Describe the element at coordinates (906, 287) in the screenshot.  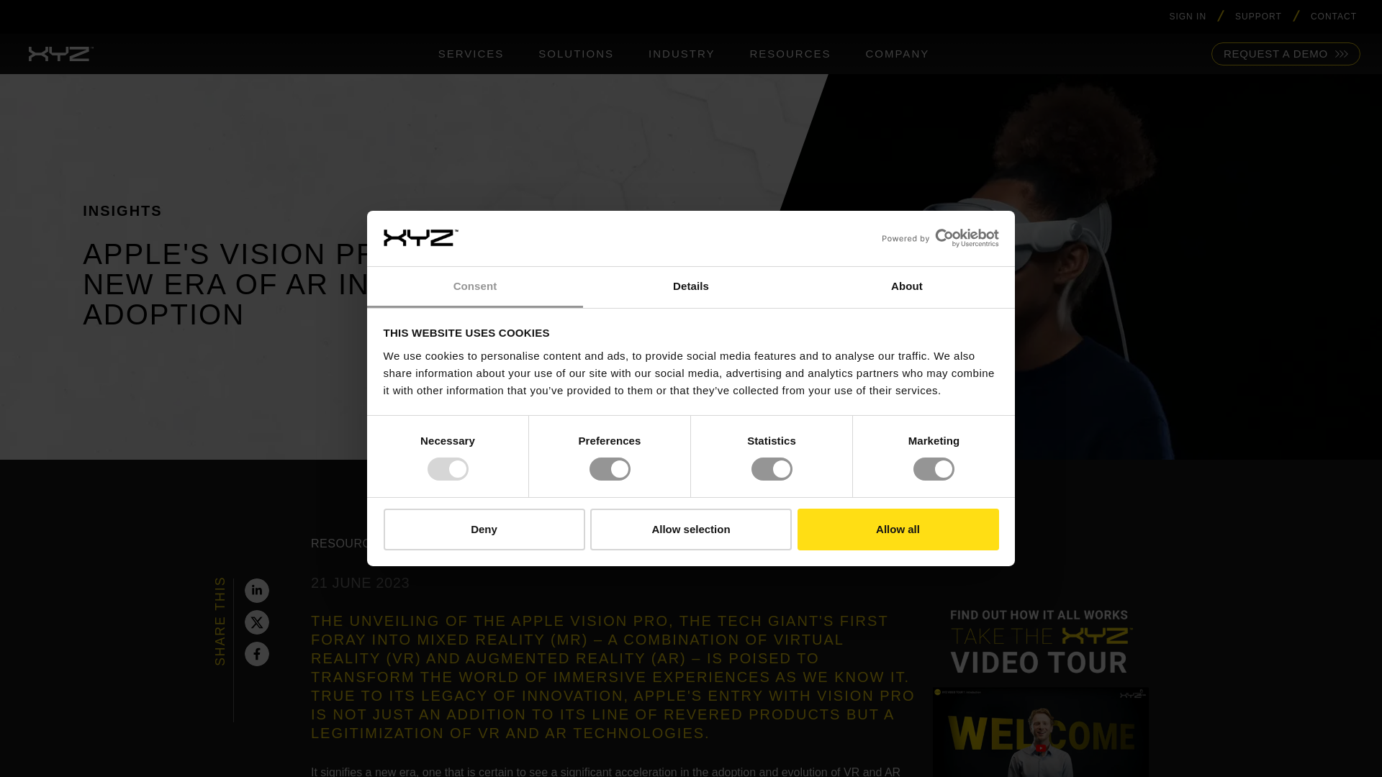
I see `About` at that location.